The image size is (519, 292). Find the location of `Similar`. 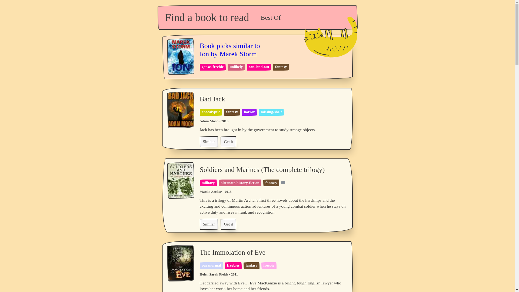

Similar is located at coordinates (228, 142).